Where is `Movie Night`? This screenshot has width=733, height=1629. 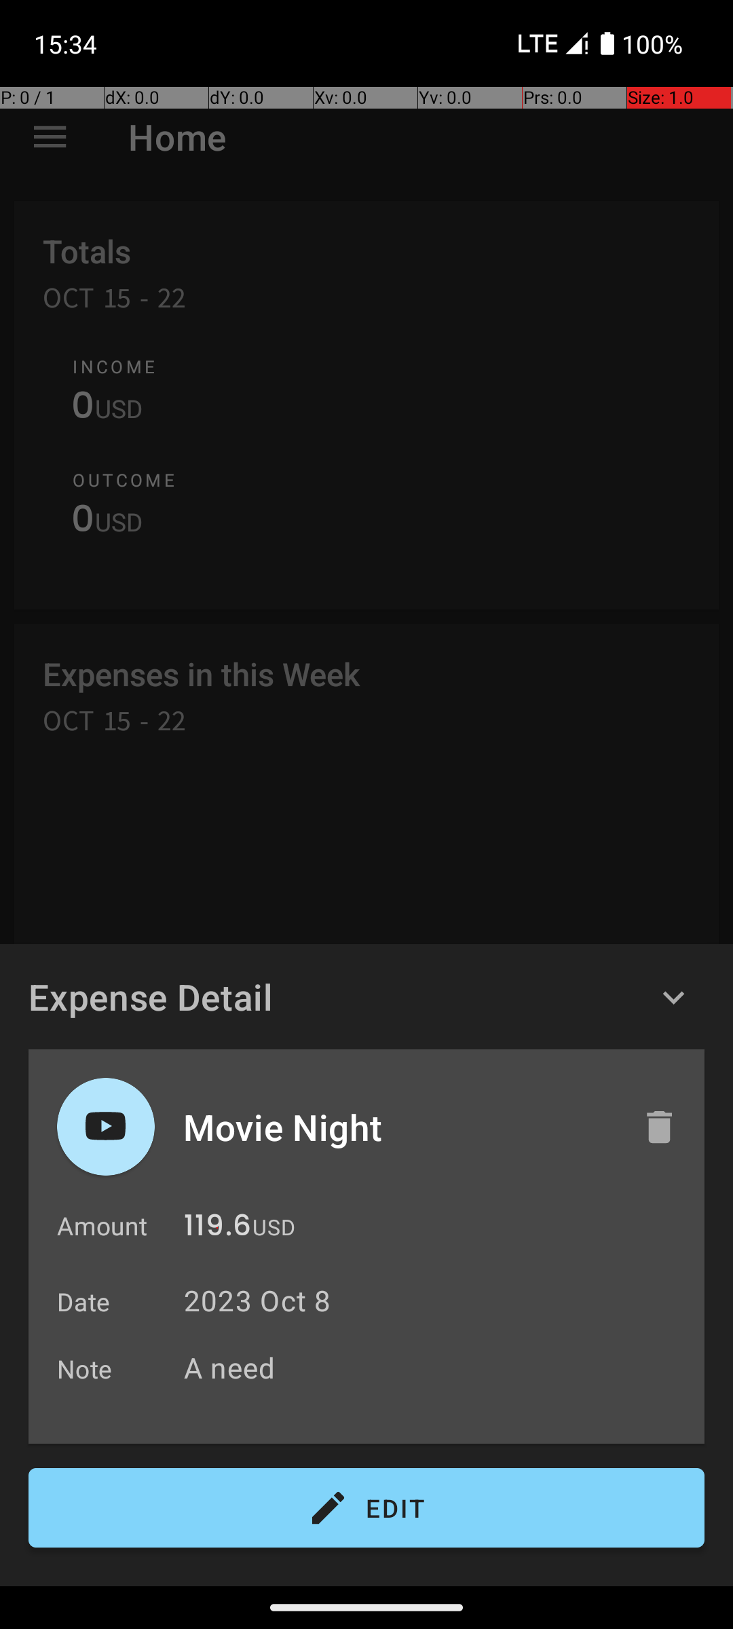 Movie Night is located at coordinates (398, 1127).